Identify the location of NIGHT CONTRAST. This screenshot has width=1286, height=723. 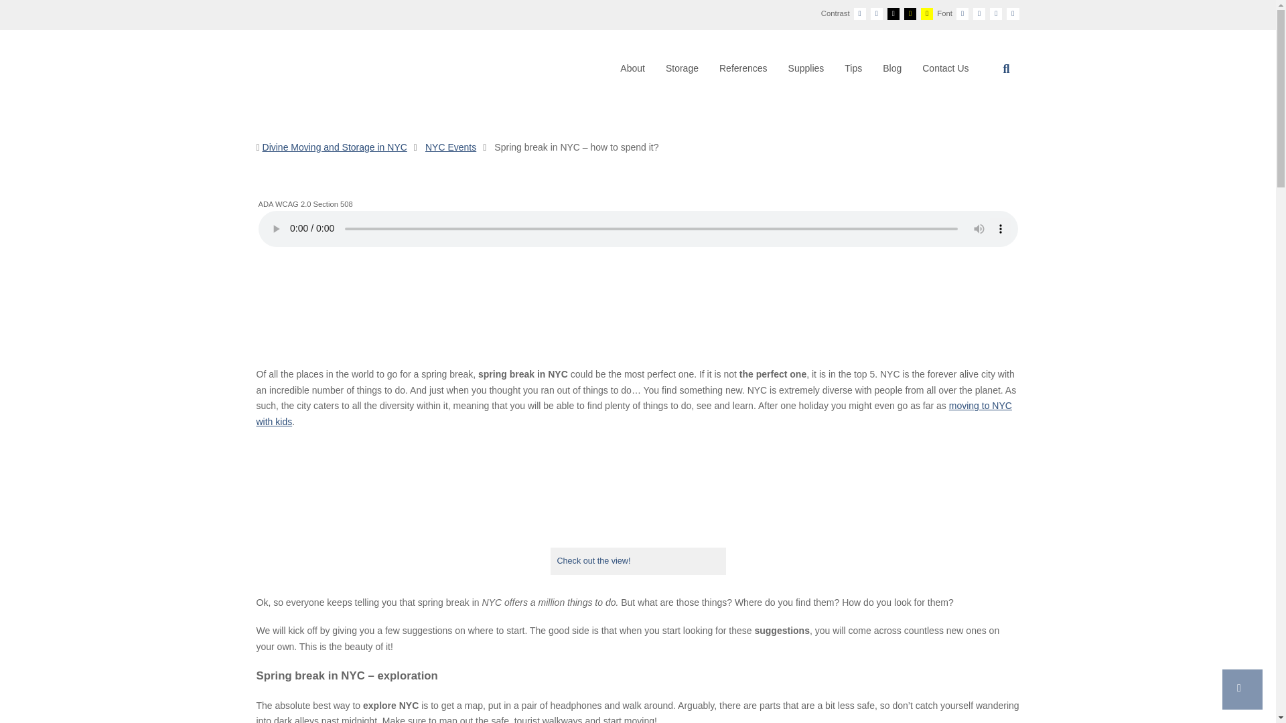
(877, 13).